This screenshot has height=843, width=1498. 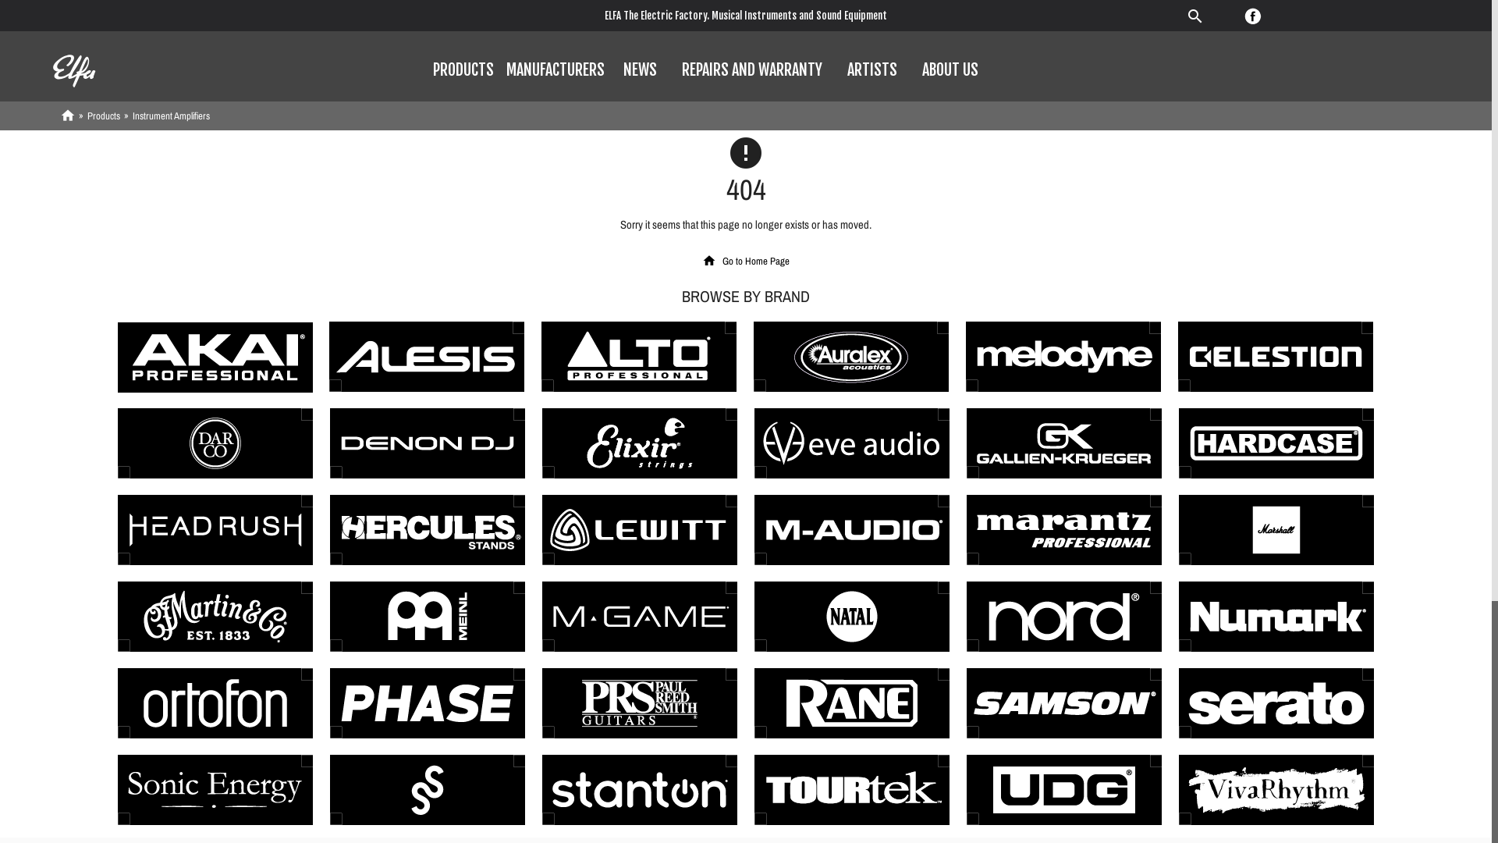 I want to click on ABOUT US, so click(x=950, y=70).